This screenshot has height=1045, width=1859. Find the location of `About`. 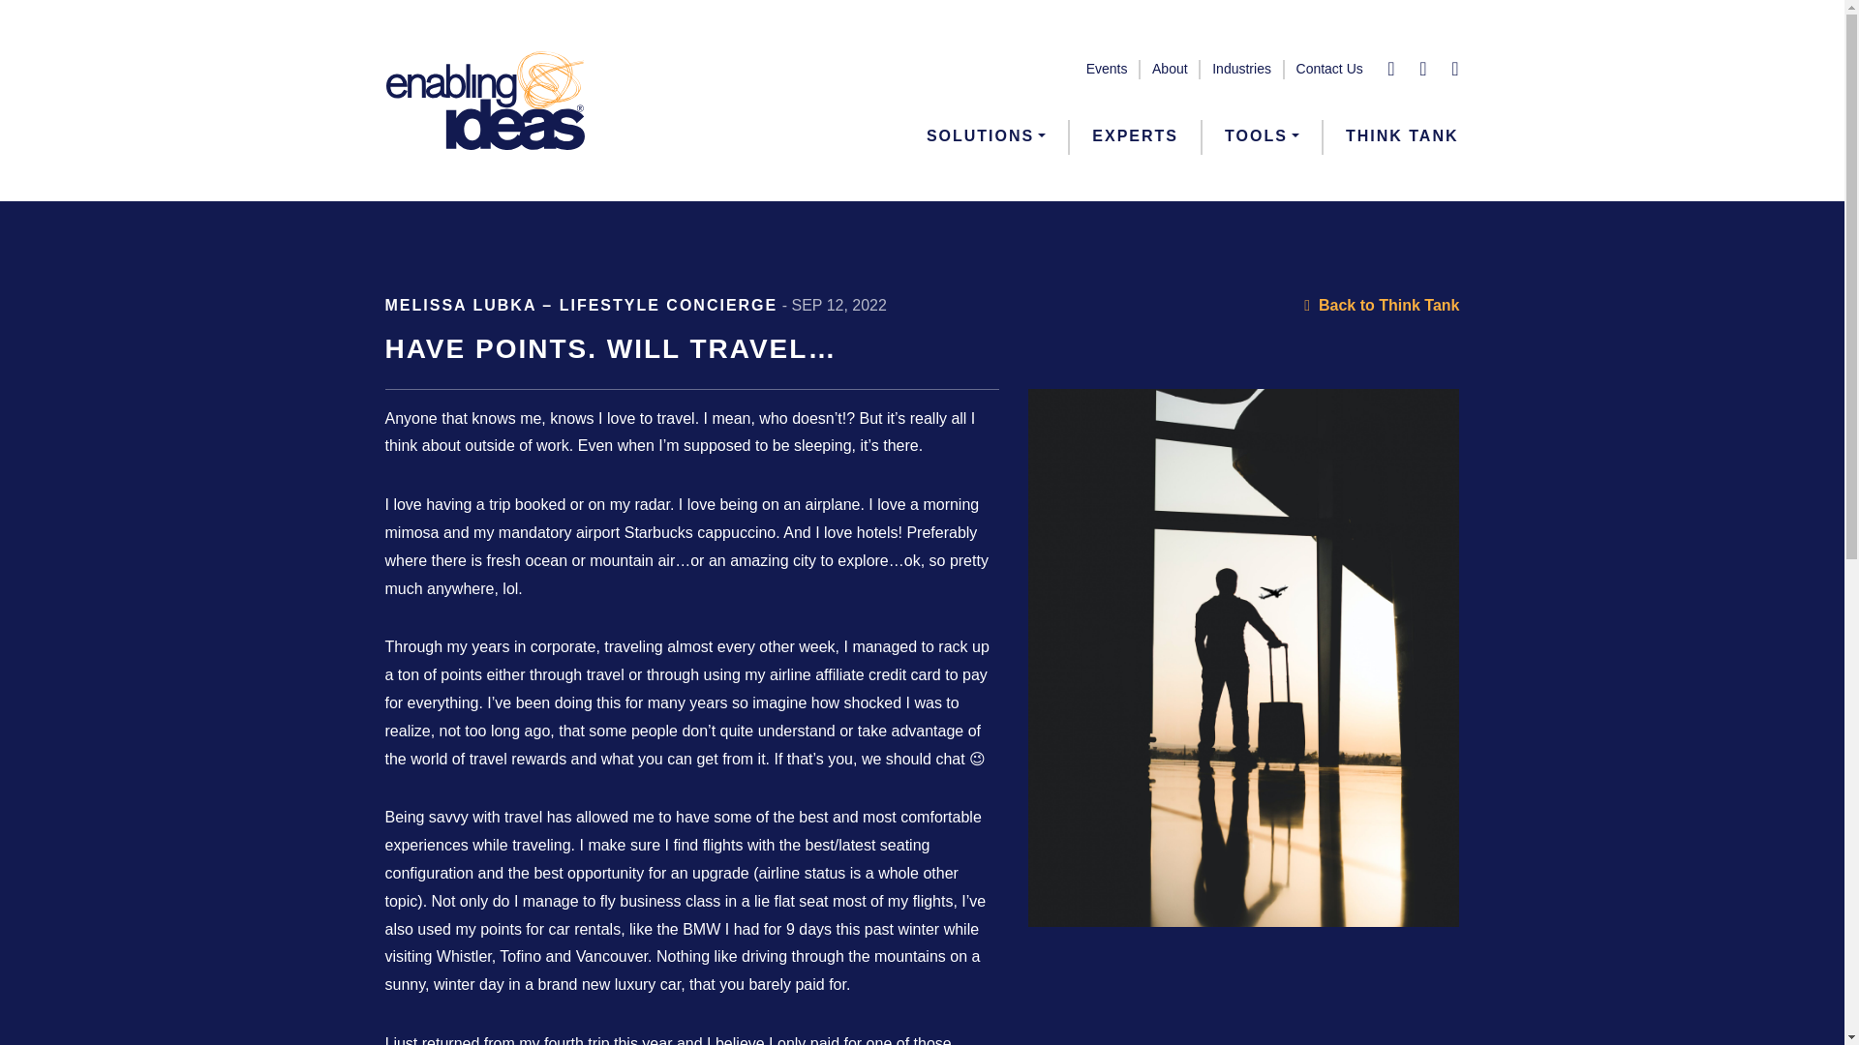

About is located at coordinates (1170, 69).